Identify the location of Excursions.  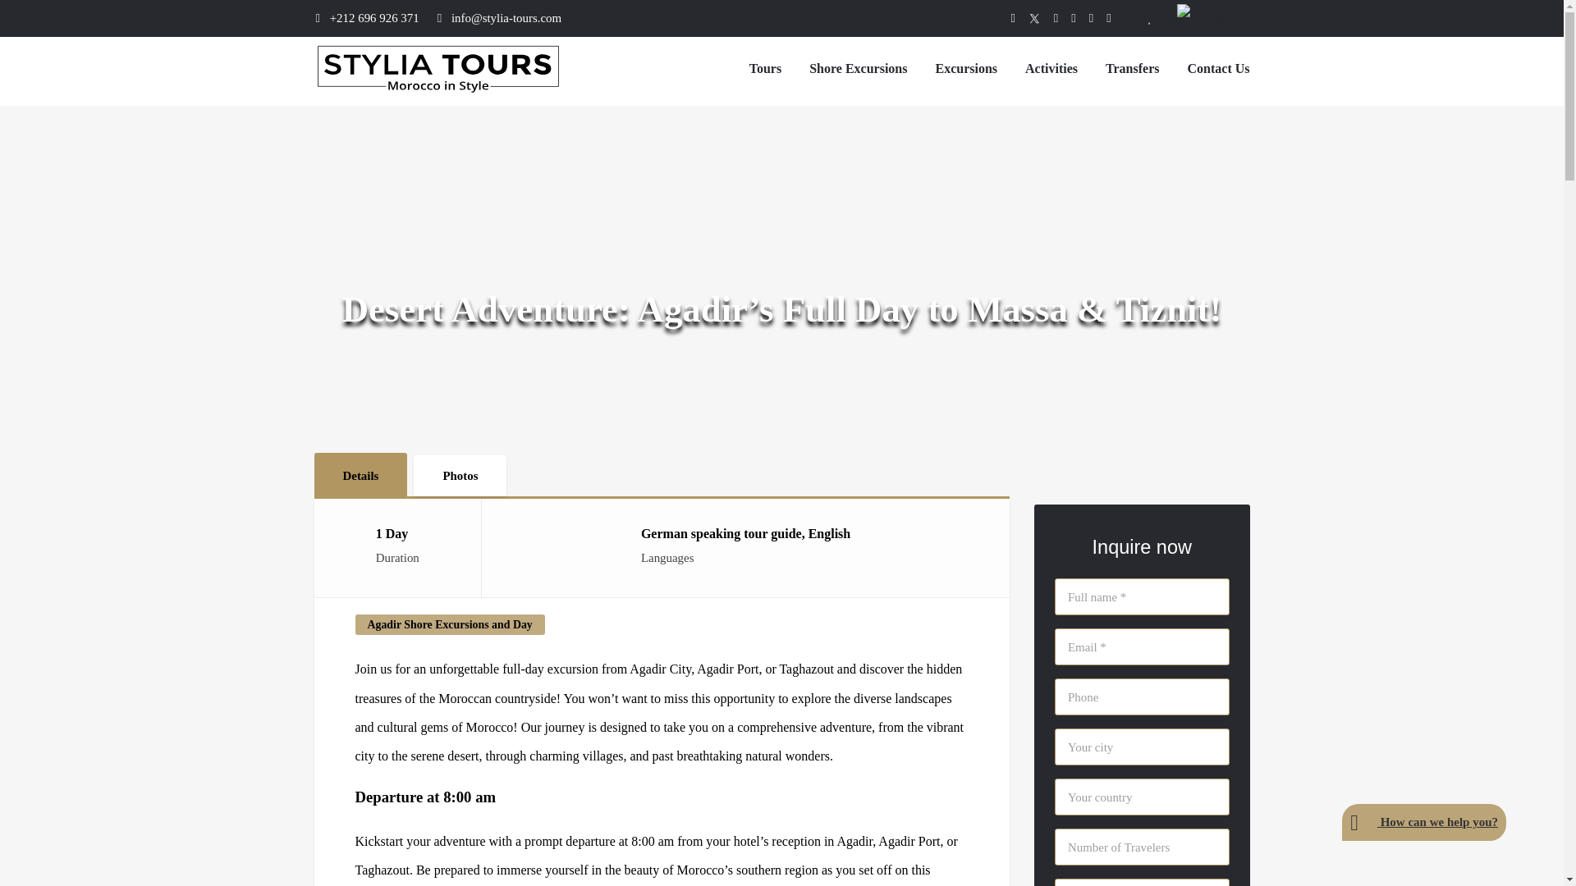
(965, 67).